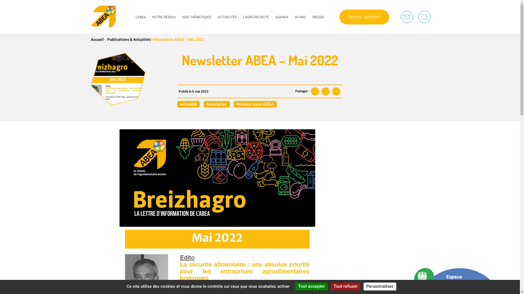 The height and width of the screenshot is (294, 524). What do you see at coordinates (336, 91) in the screenshot?
I see `Linkedin` at bounding box center [336, 91].